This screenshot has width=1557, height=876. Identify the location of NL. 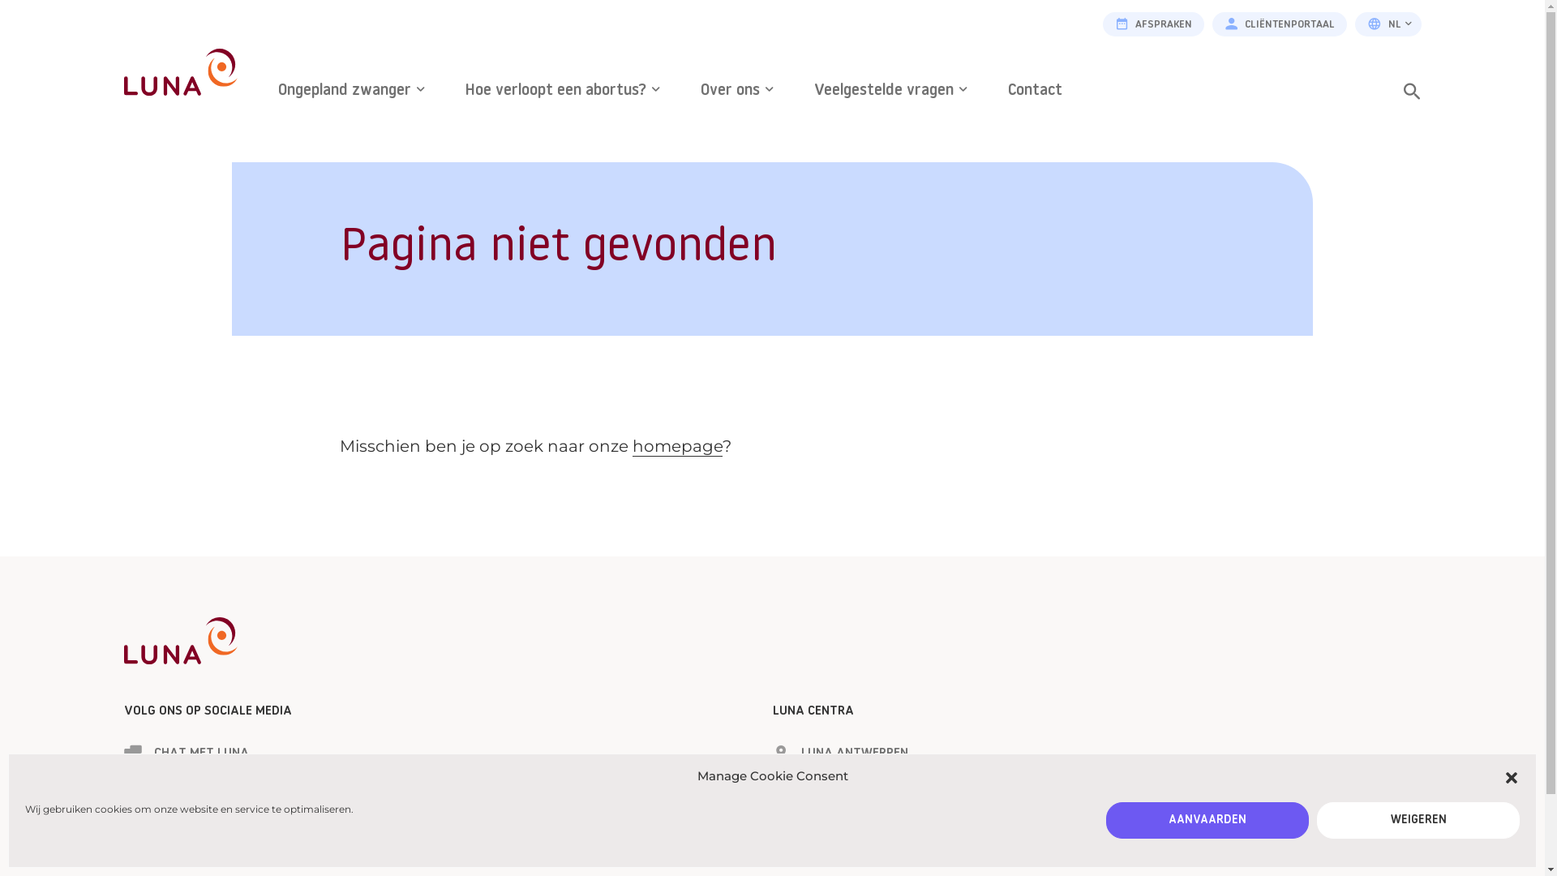
(1388, 24).